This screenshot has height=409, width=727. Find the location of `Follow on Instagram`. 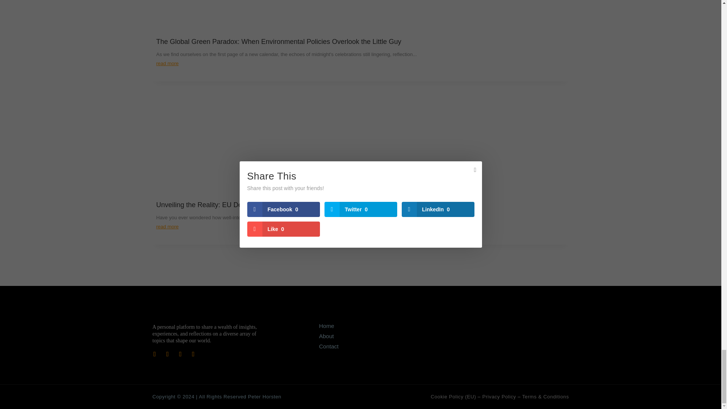

Follow on Instagram is located at coordinates (193, 354).